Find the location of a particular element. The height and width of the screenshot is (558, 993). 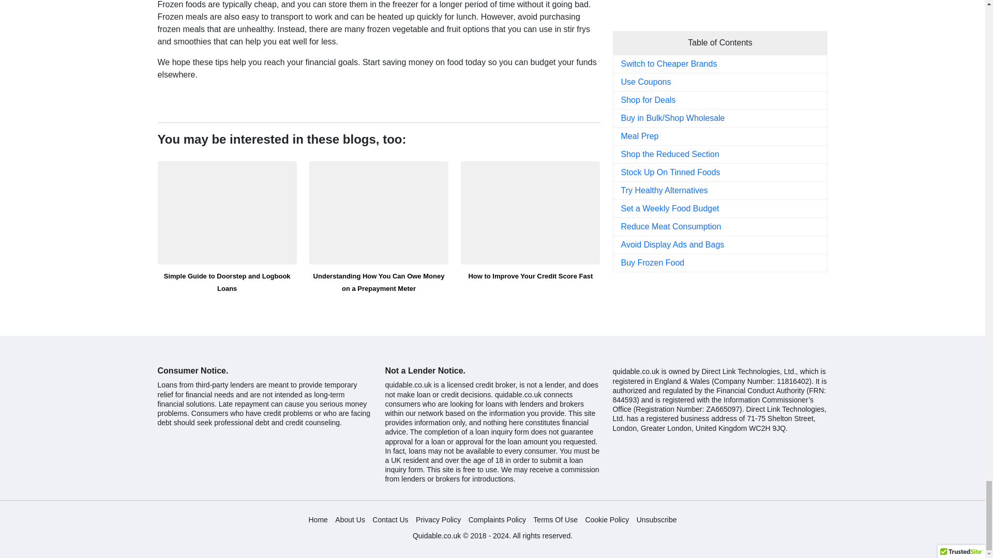

Understanding How You Can Owe Money on a Prepayment Meter is located at coordinates (379, 213).